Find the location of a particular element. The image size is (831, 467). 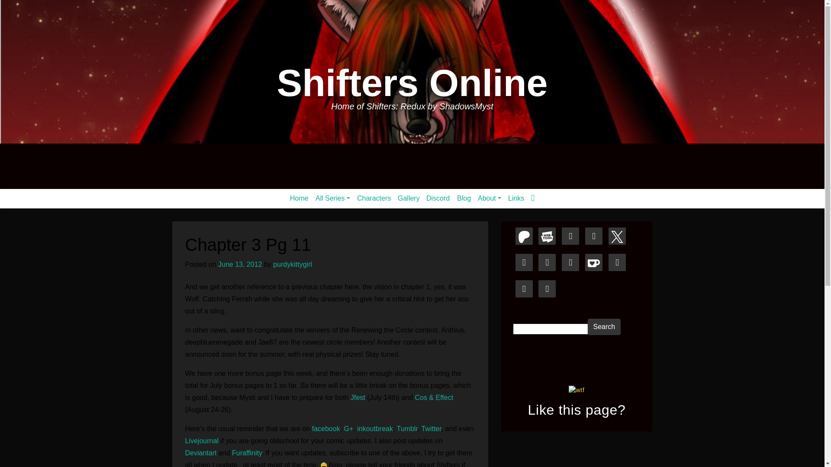

Deviantart is located at coordinates (201, 453).